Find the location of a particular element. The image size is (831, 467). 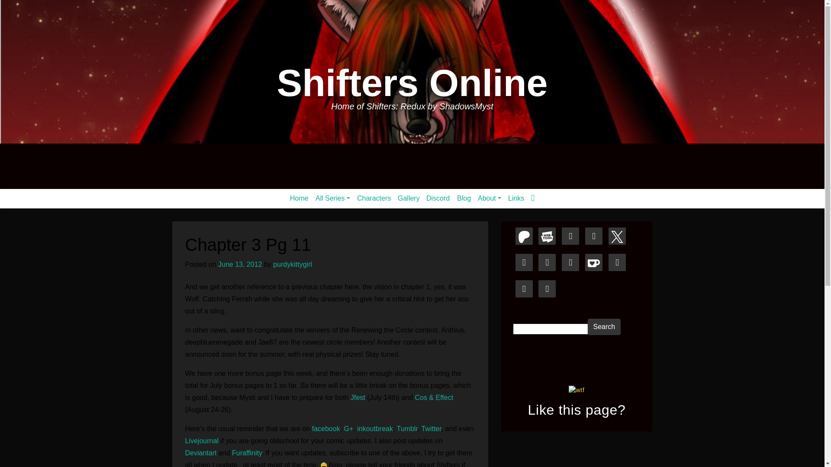

Deviantart is located at coordinates (201, 453).